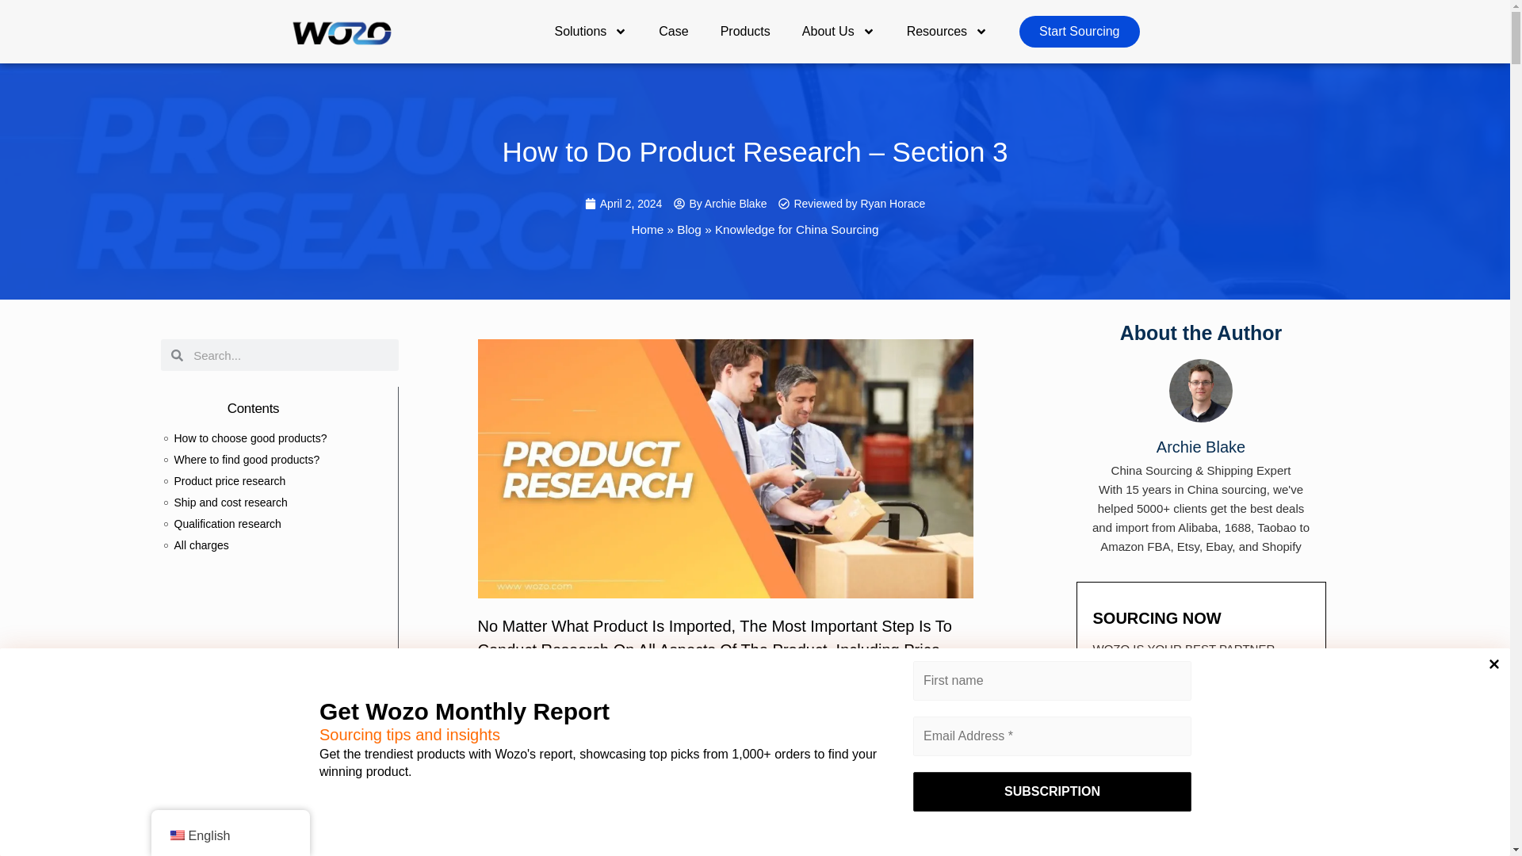 This screenshot has width=1522, height=856. I want to click on Products, so click(745, 32).